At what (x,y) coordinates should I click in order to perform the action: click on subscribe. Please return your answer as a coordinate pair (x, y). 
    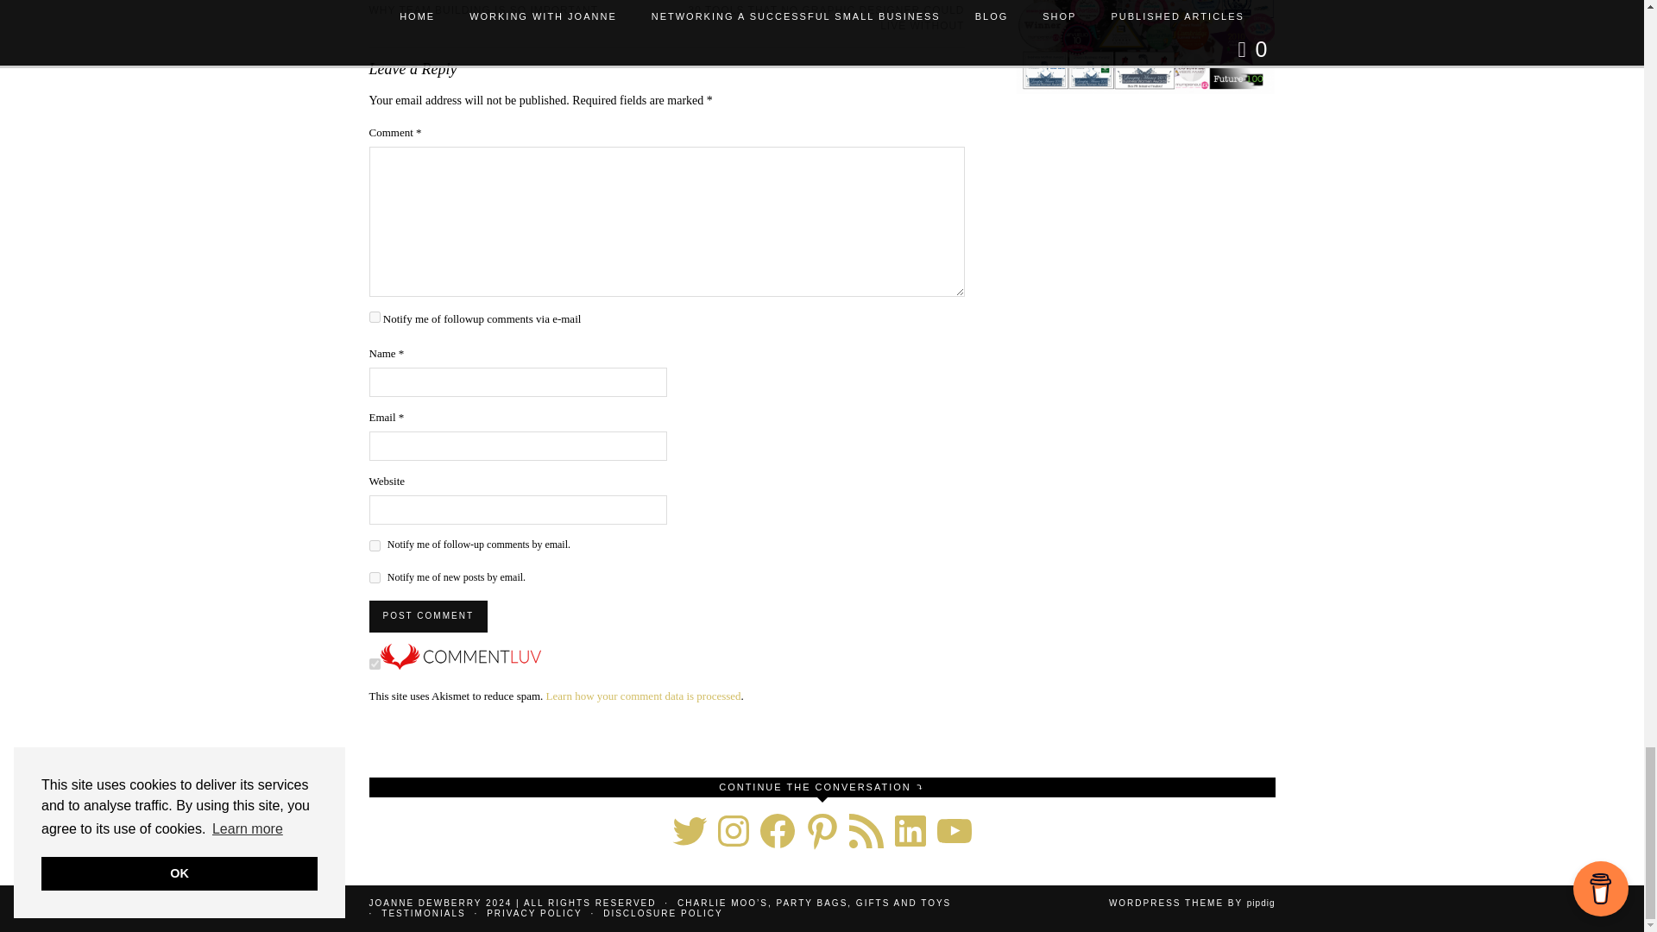
    Looking at the image, I should click on (375, 316).